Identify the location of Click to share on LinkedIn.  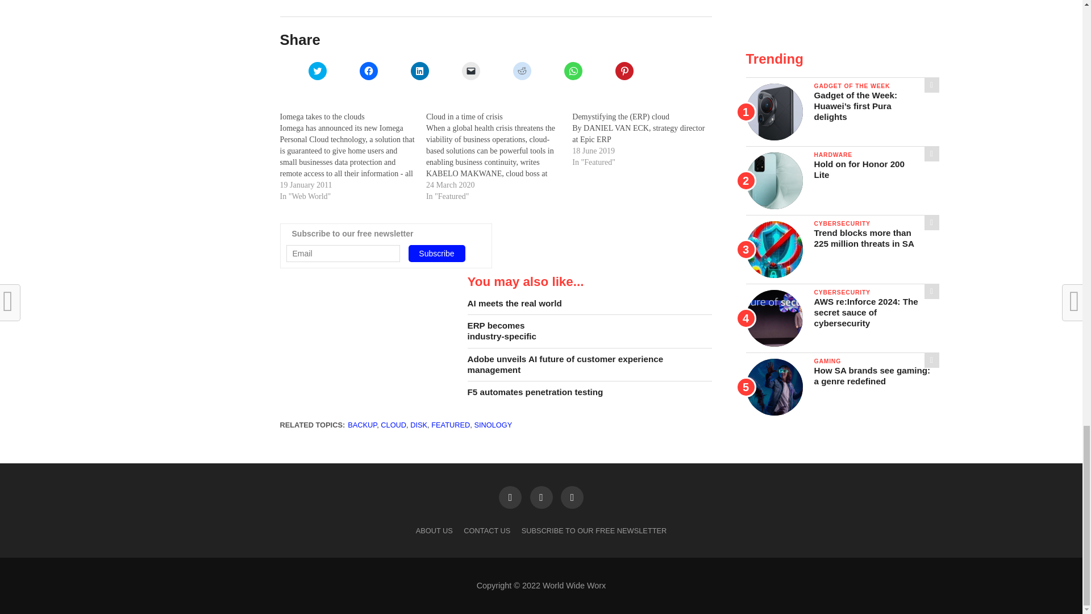
(419, 71).